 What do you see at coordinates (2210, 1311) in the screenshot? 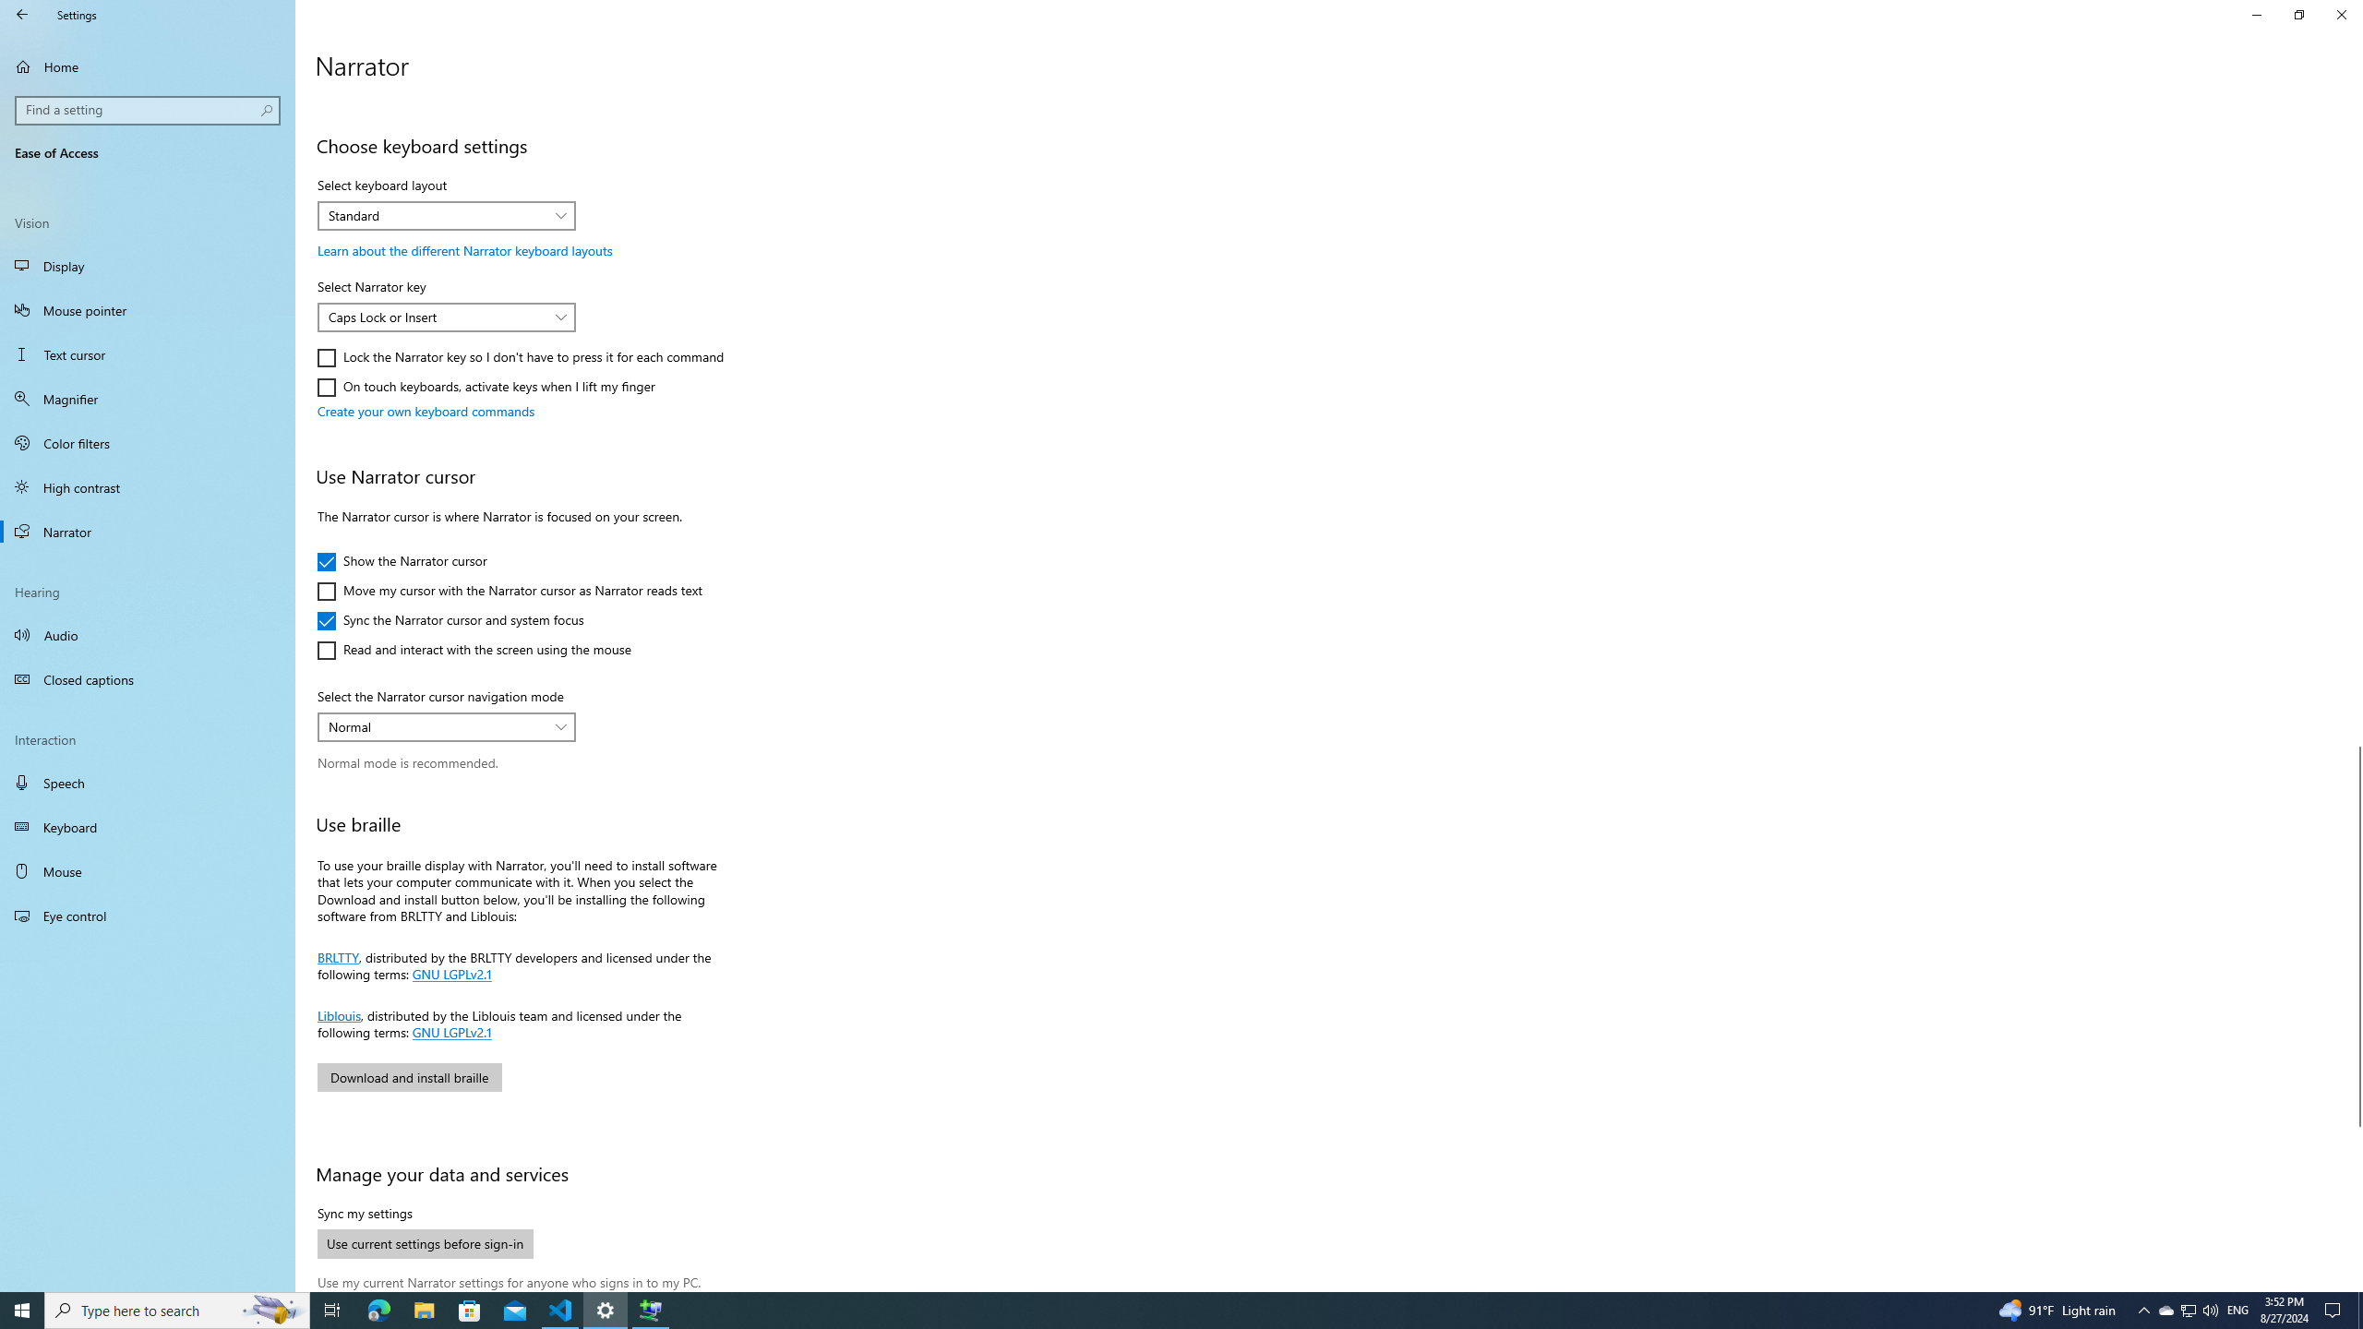
I see `Q2790: 100%` at bounding box center [2210, 1311].